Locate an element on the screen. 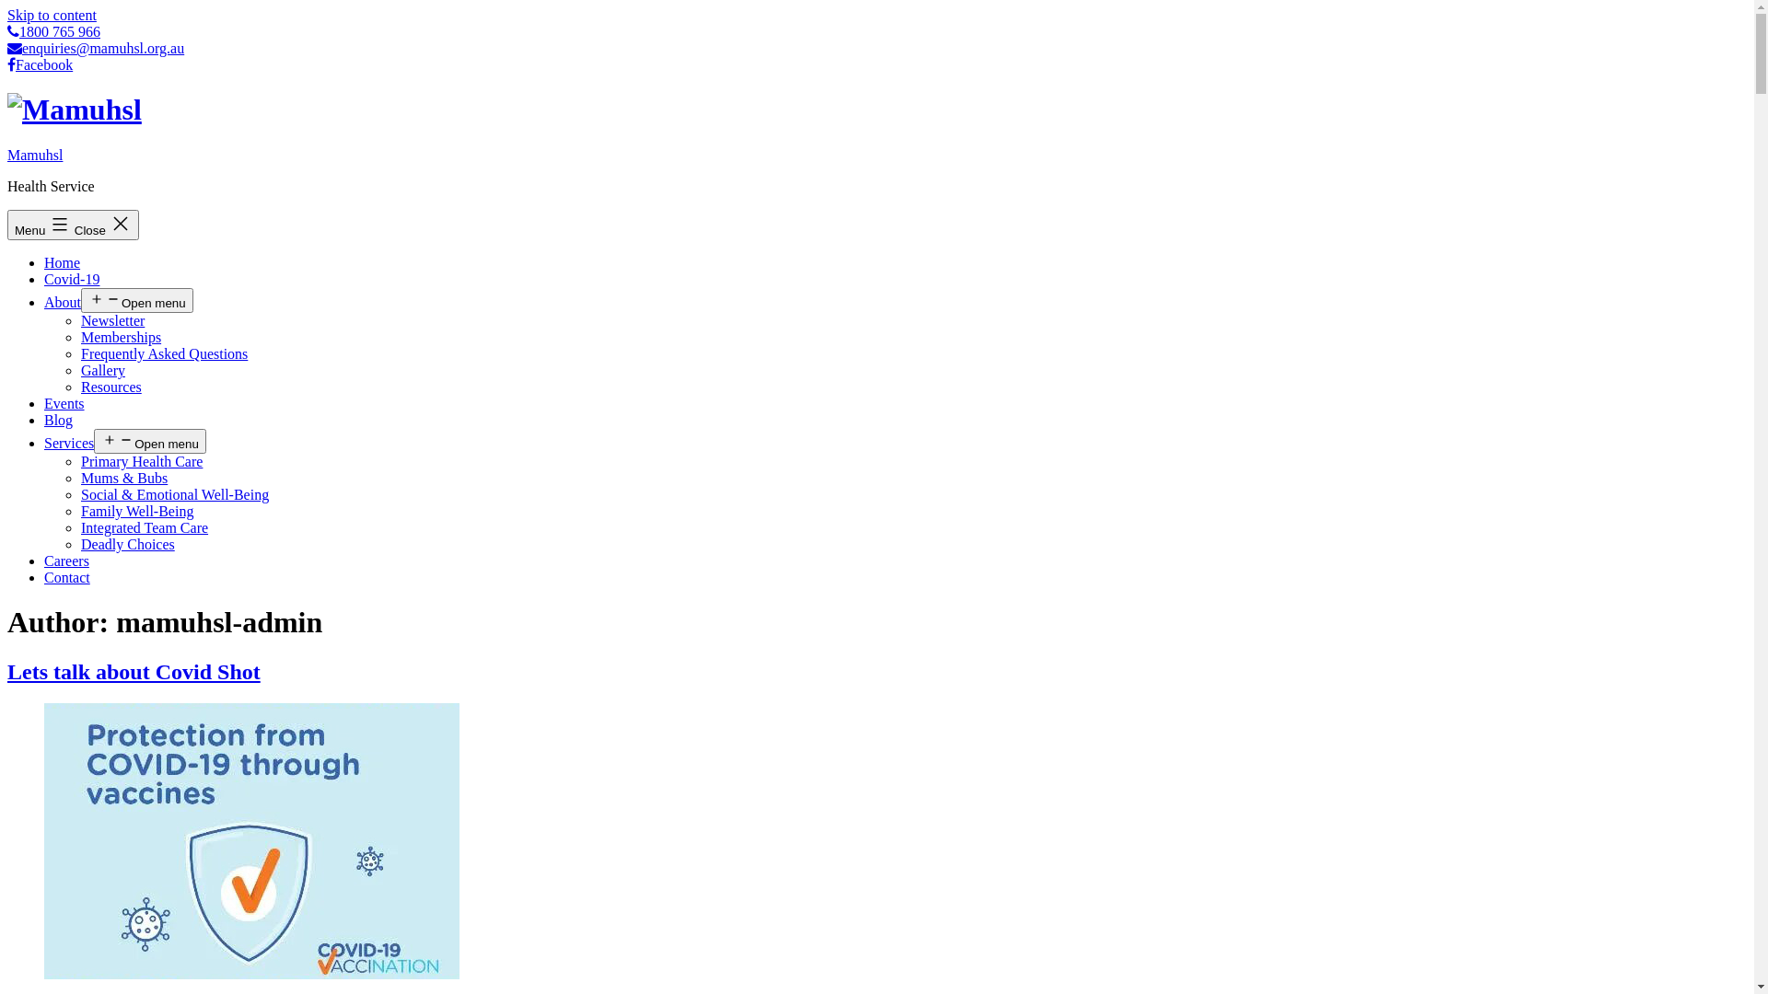 The image size is (1768, 994). Contact is located at coordinates (67, 578).